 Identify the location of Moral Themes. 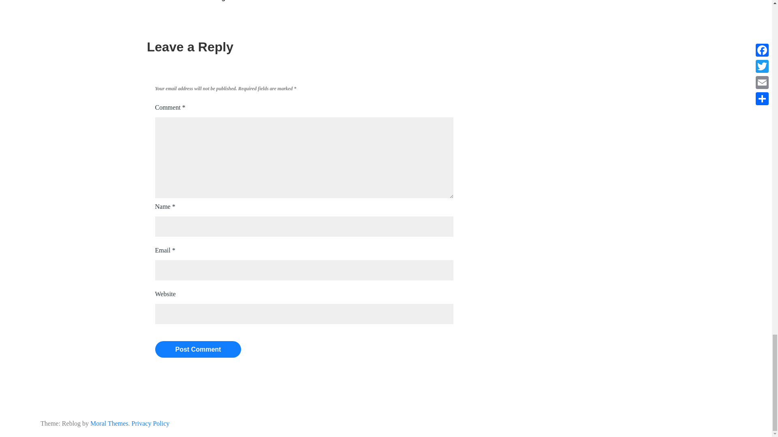
(109, 423).